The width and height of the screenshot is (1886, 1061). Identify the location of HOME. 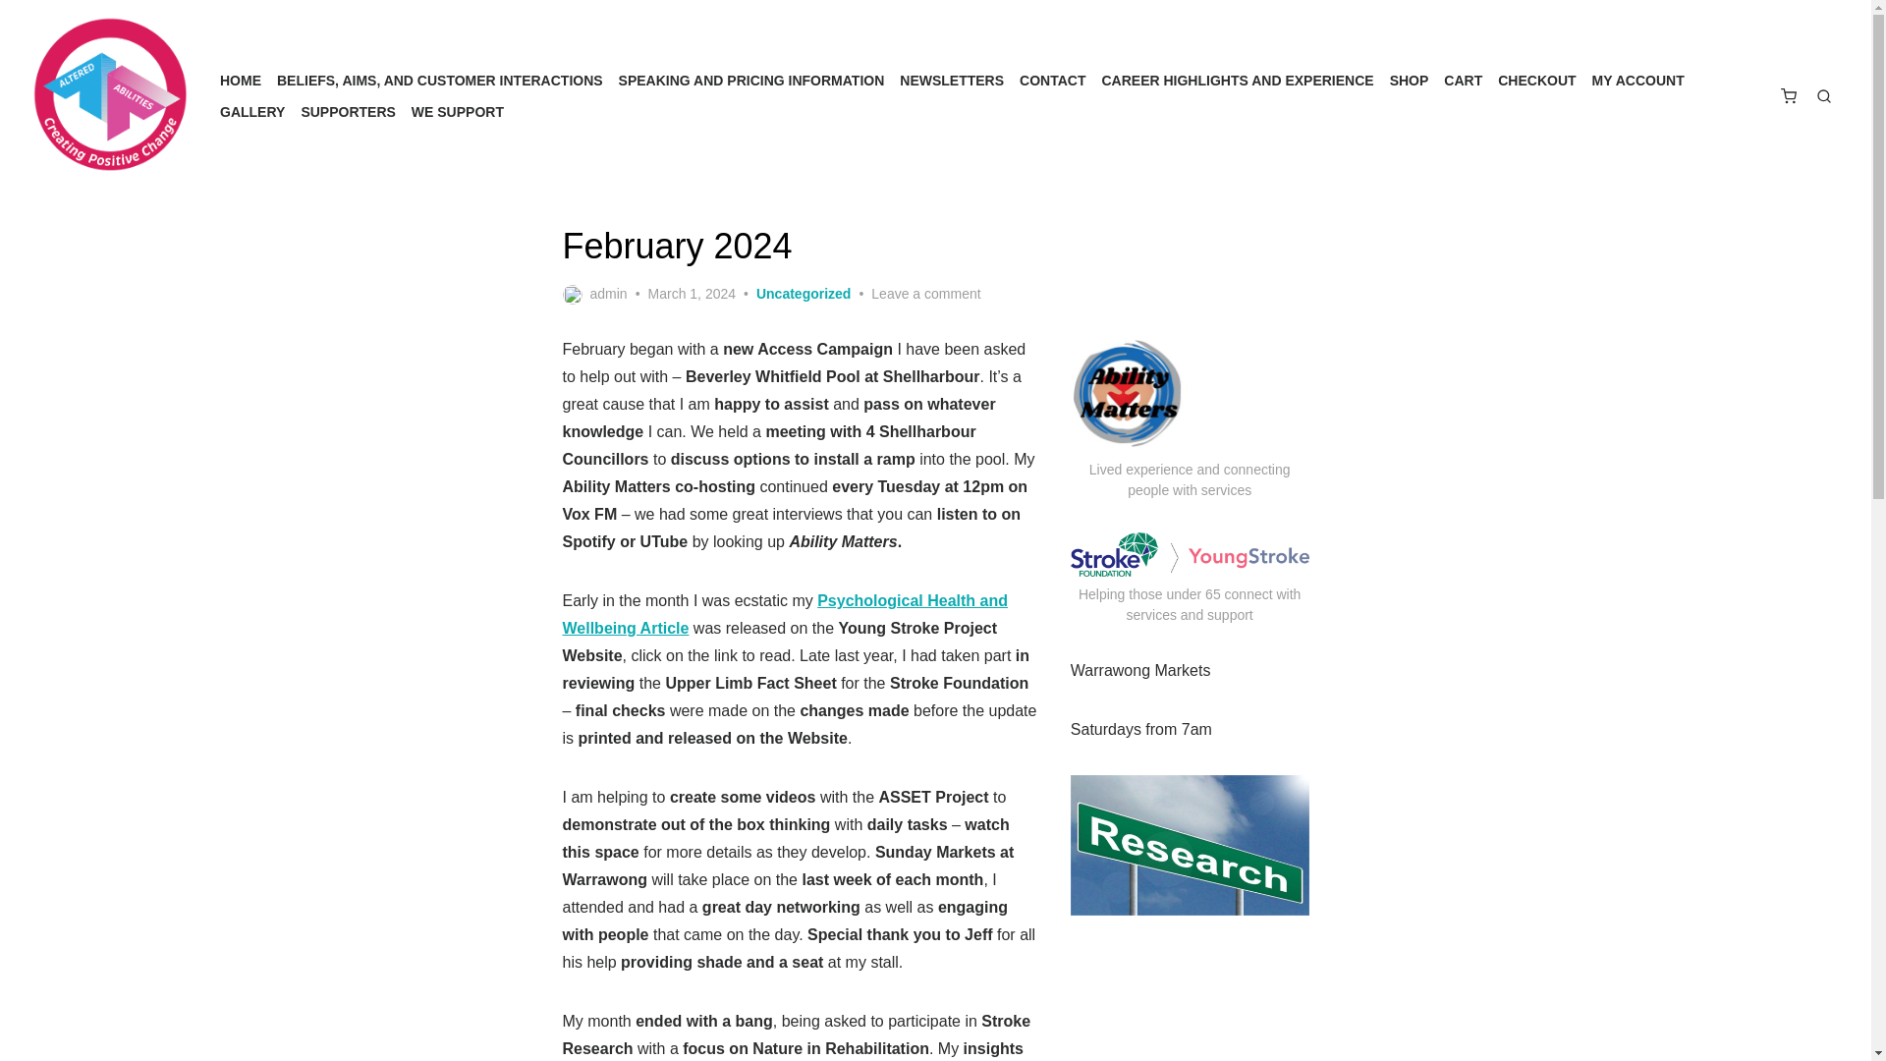
(241, 81).